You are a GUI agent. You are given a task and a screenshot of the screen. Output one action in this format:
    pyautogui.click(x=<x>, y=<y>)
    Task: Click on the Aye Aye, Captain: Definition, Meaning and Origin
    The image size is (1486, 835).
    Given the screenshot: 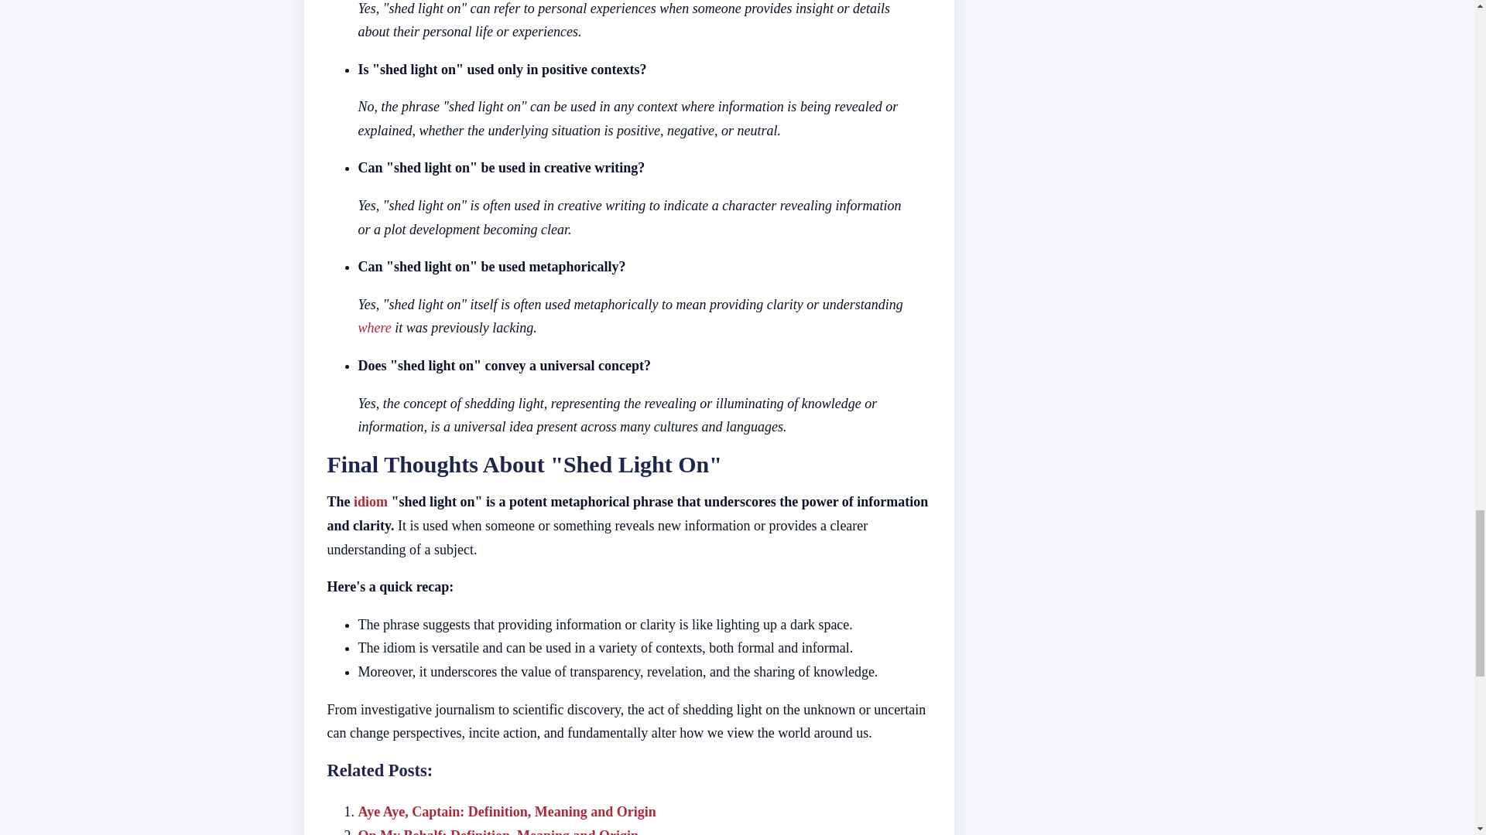 What is the action you would take?
    pyautogui.click(x=506, y=812)
    